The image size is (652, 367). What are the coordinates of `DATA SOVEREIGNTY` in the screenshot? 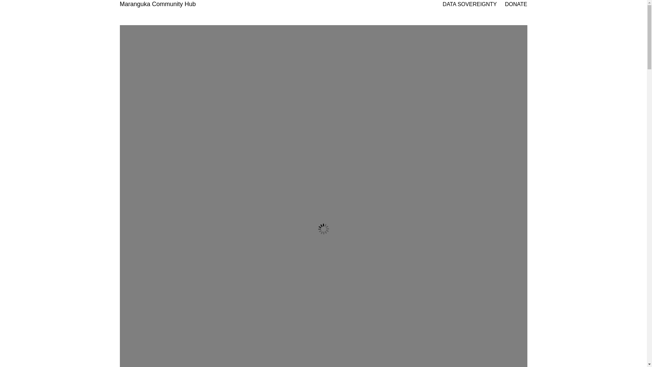 It's located at (470, 4).